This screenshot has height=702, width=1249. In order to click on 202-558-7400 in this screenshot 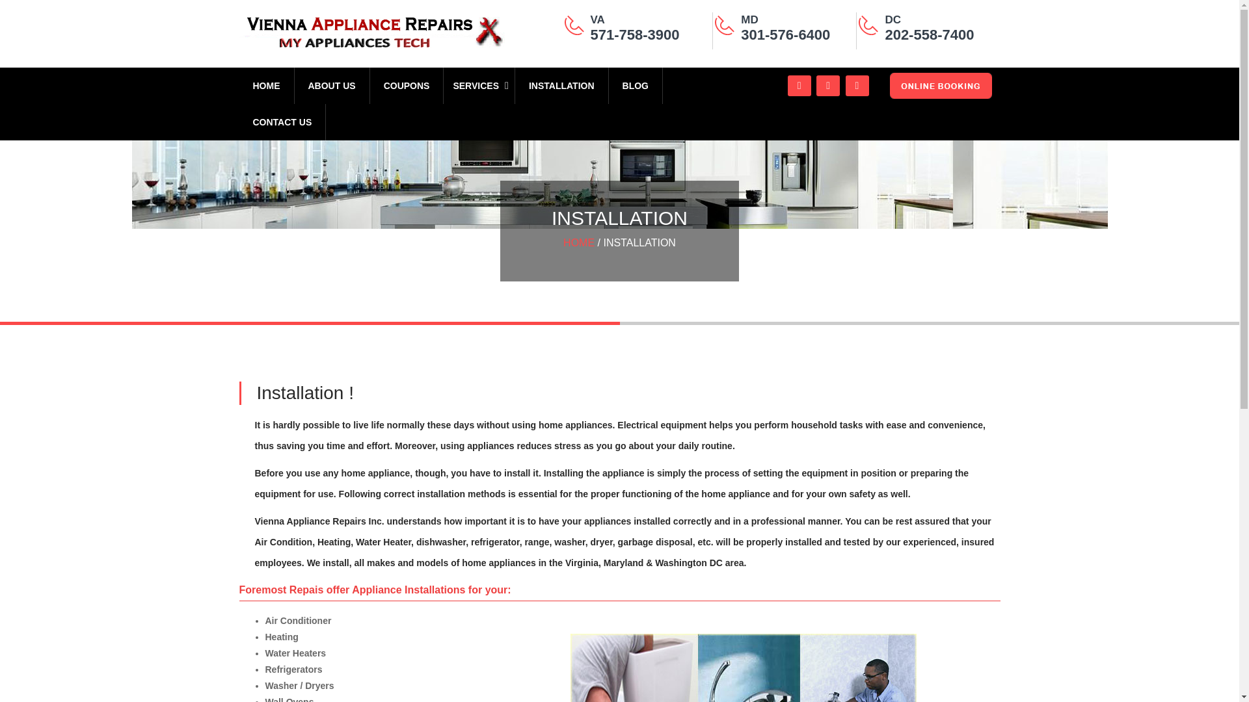, I will do `click(929, 34)`.